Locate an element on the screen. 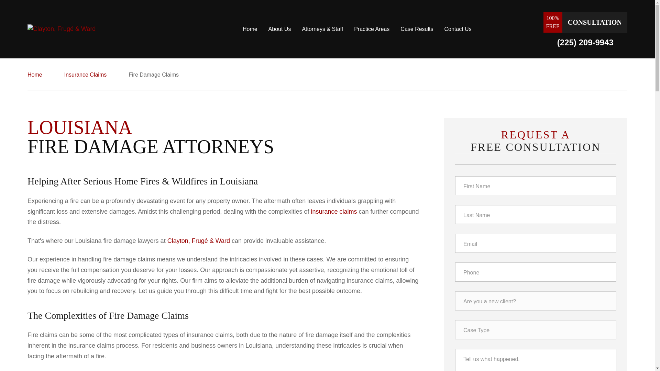  Home is located at coordinates (99, 29).